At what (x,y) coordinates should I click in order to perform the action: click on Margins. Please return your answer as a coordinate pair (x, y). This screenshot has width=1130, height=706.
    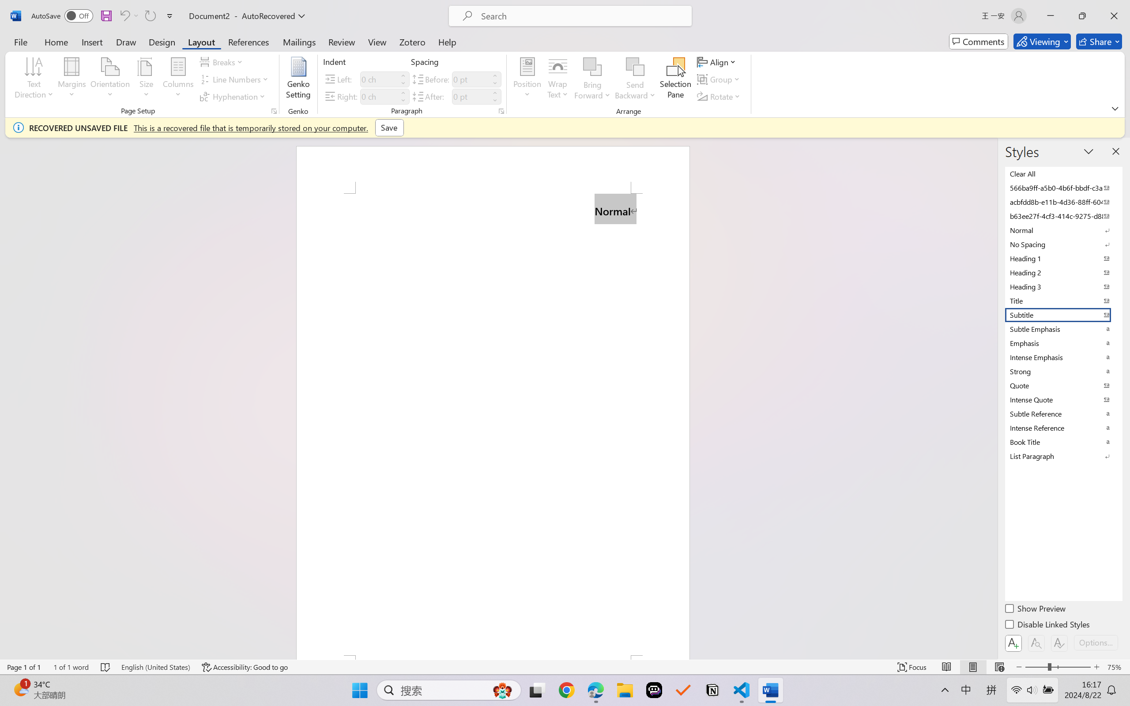
    Looking at the image, I should click on (72, 79).